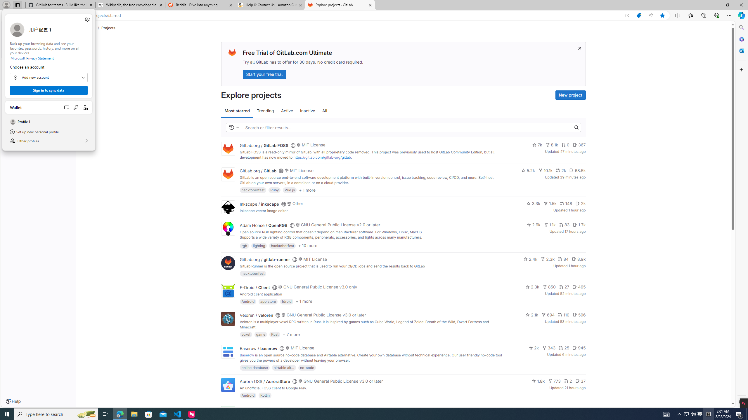  Describe the element at coordinates (565, 145) in the screenshot. I see `0` at that location.